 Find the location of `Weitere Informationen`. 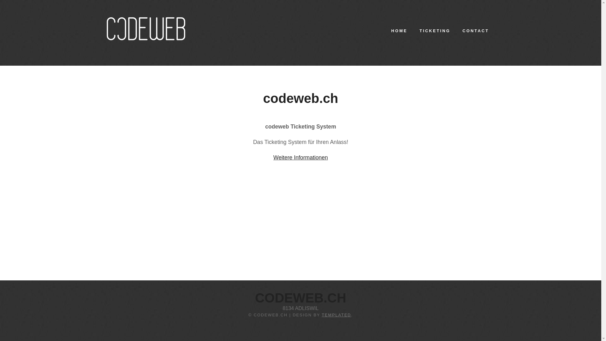

Weitere Informationen is located at coordinates (300, 157).